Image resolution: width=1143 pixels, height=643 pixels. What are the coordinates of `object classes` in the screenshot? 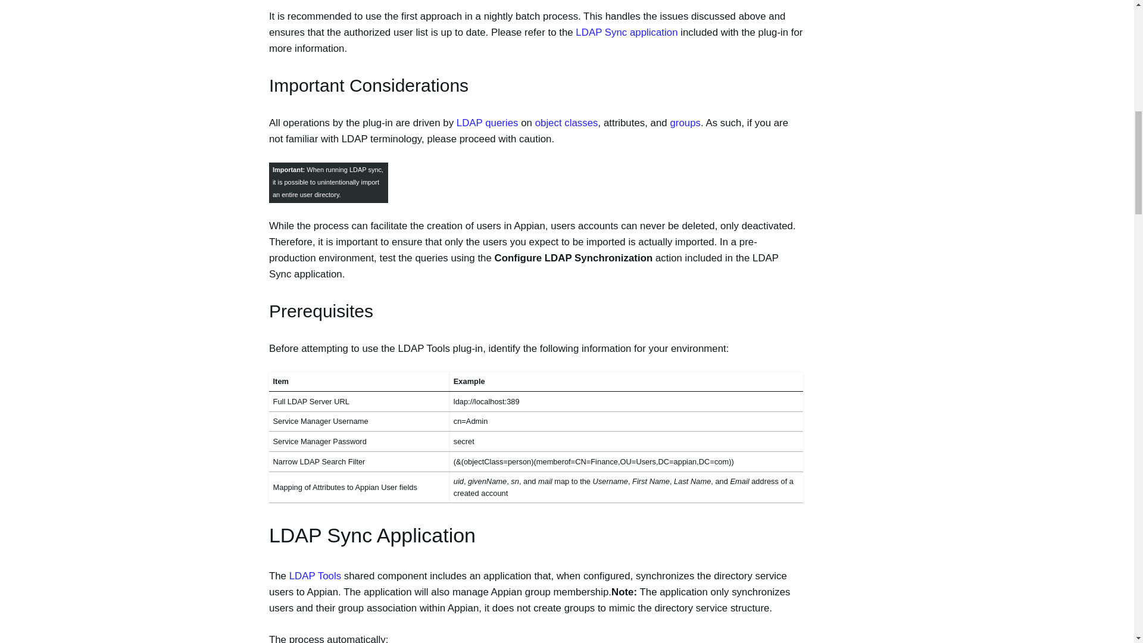 It's located at (566, 123).